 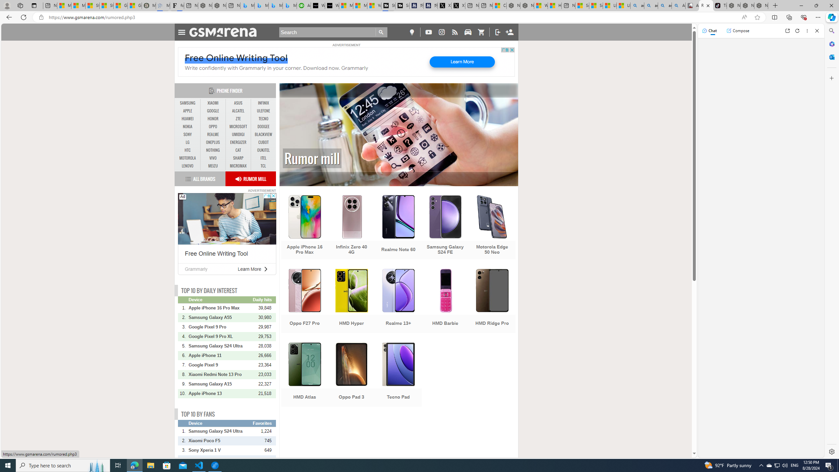 I want to click on To get missing image descriptions, open the context menu., so click(x=304, y=216).